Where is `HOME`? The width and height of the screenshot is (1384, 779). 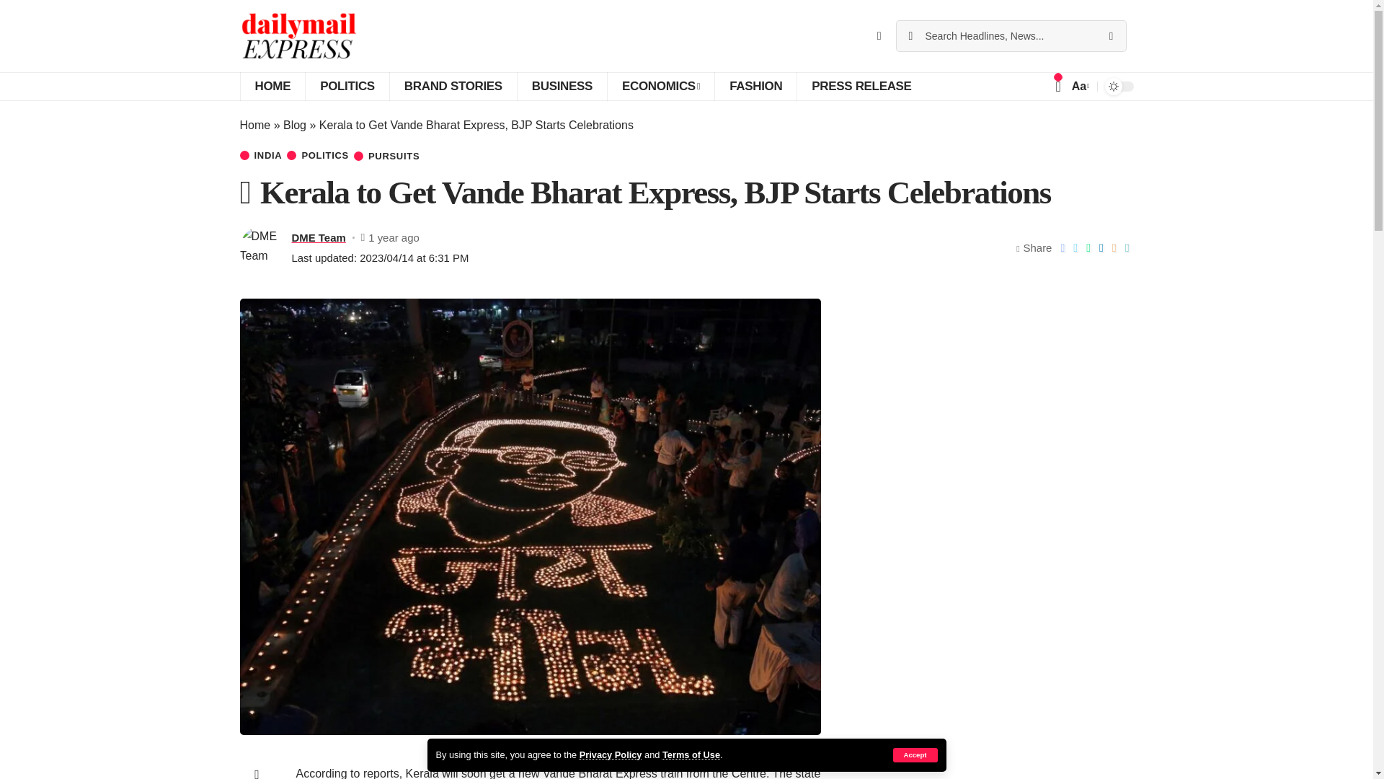 HOME is located at coordinates (272, 87).